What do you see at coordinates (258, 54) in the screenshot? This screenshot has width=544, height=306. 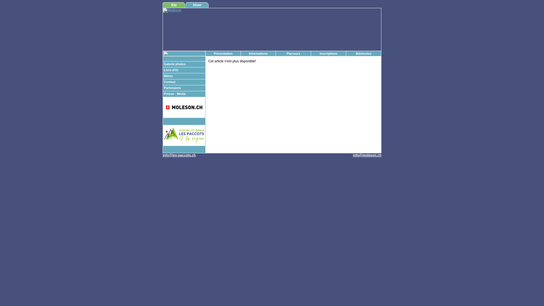 I see `Informations` at bounding box center [258, 54].